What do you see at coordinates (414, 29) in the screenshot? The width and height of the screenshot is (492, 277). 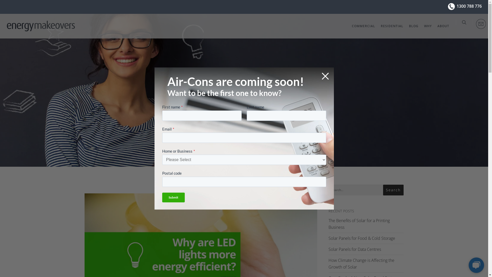 I see `BLOG` at bounding box center [414, 29].